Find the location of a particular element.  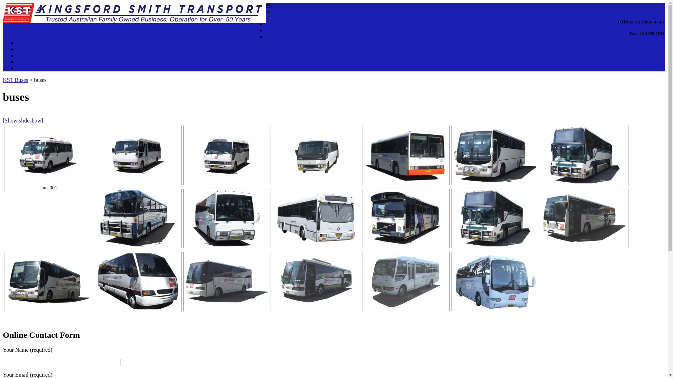

Fleet is located at coordinates (22, 55).